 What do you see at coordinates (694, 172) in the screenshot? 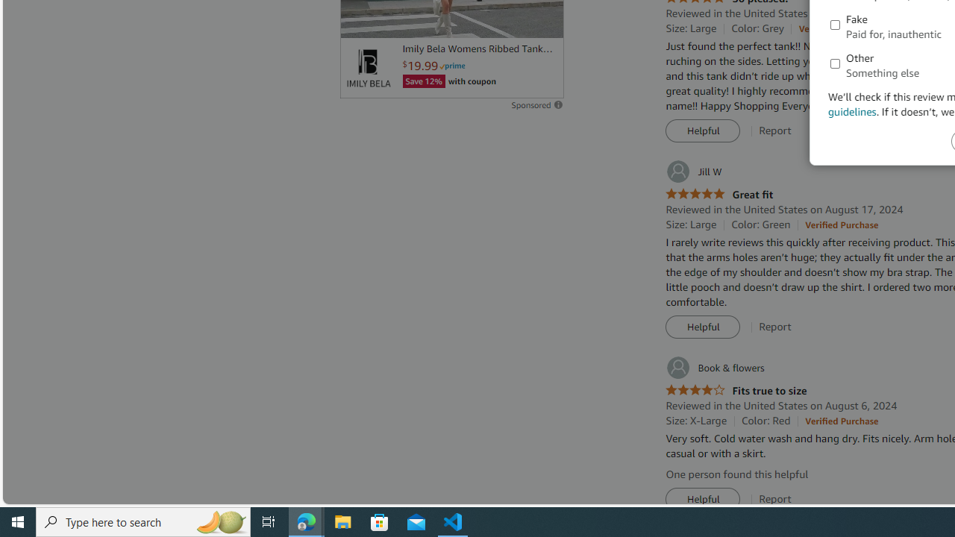
I see `Jill W` at bounding box center [694, 172].